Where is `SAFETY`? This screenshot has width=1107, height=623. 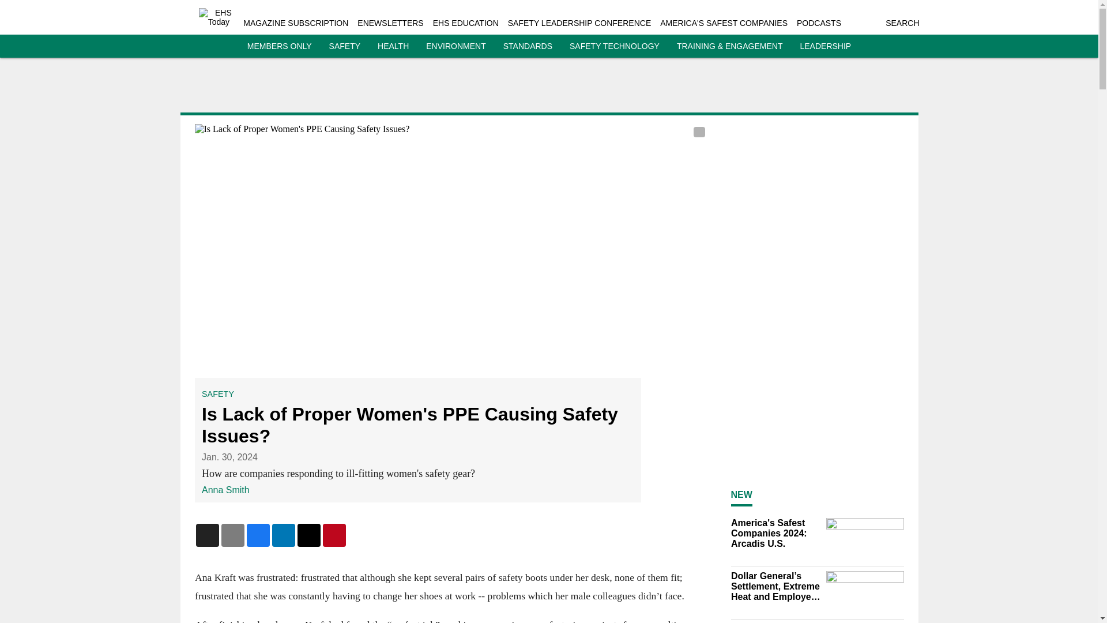
SAFETY is located at coordinates (345, 46).